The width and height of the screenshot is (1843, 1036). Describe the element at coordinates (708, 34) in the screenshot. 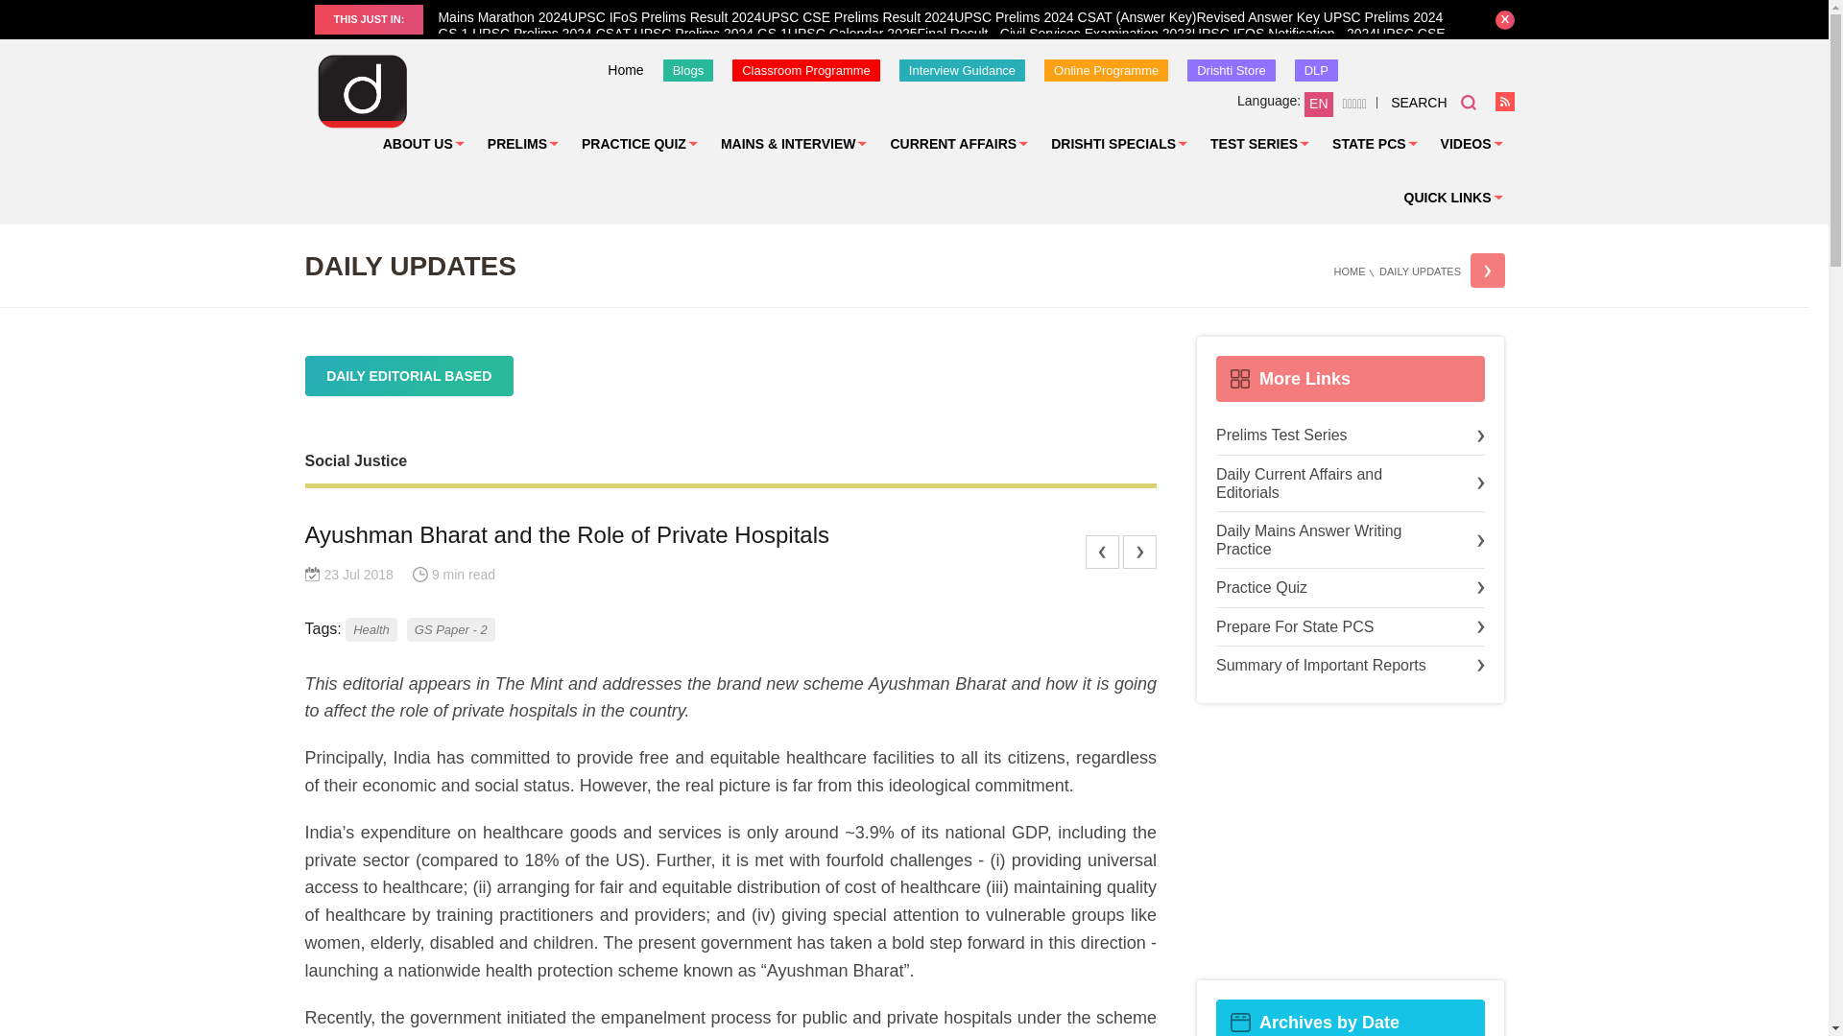

I see `UPSC Prelims 2024 GS 1` at that location.